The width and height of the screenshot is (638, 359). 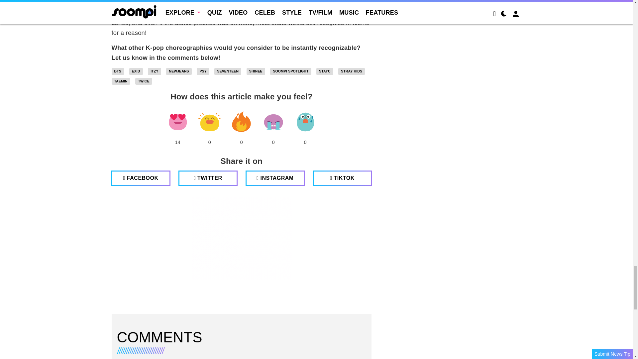 I want to click on BTS, so click(x=118, y=71).